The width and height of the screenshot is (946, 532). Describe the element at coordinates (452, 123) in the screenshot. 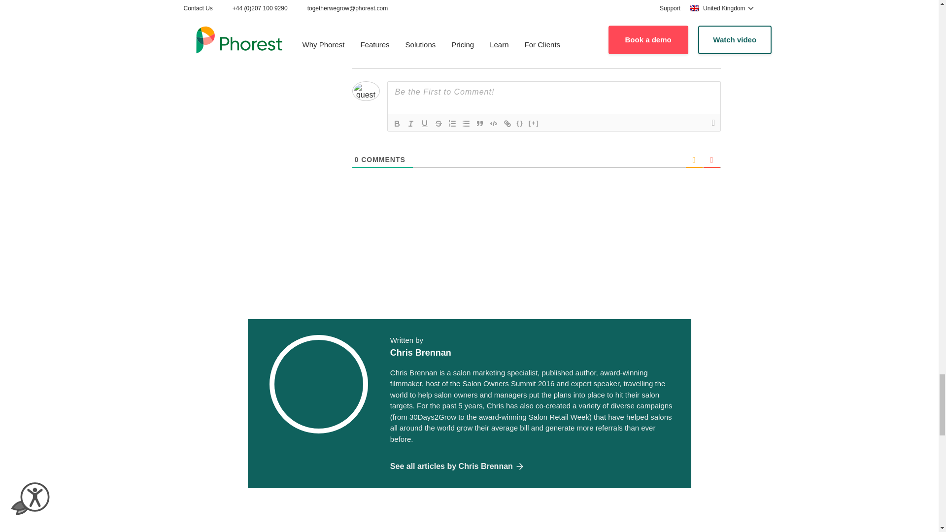

I see `Ordered List` at that location.